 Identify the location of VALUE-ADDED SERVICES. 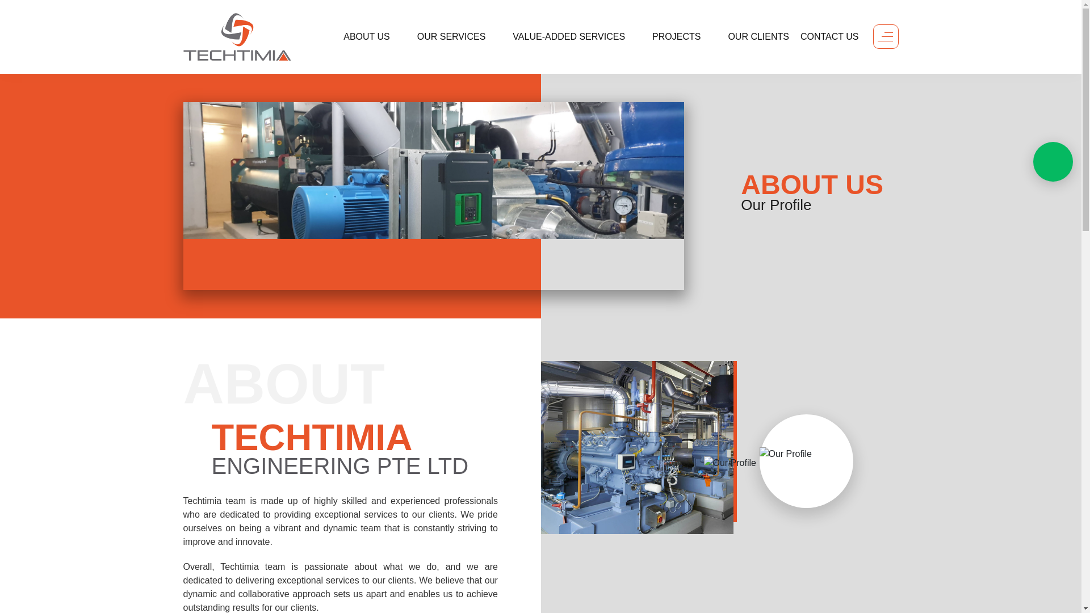
(576, 36).